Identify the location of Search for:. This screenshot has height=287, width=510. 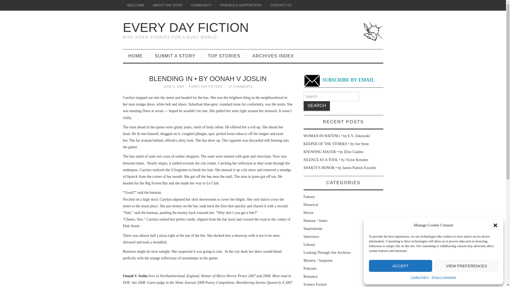
(331, 96).